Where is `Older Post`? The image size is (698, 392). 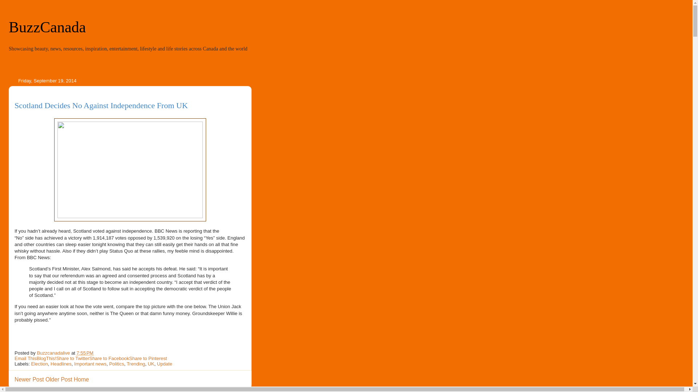 Older Post is located at coordinates (59, 379).